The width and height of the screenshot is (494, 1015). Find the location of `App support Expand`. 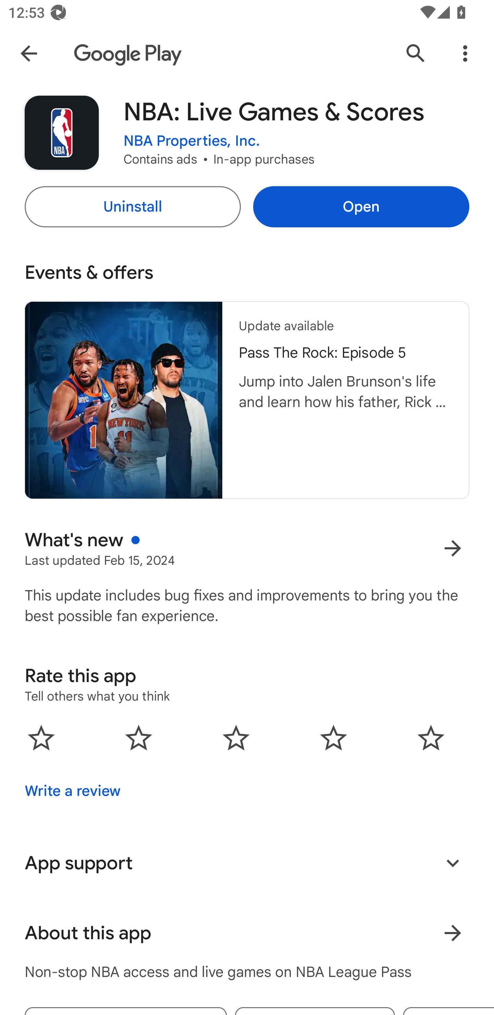

App support Expand is located at coordinates (247, 863).